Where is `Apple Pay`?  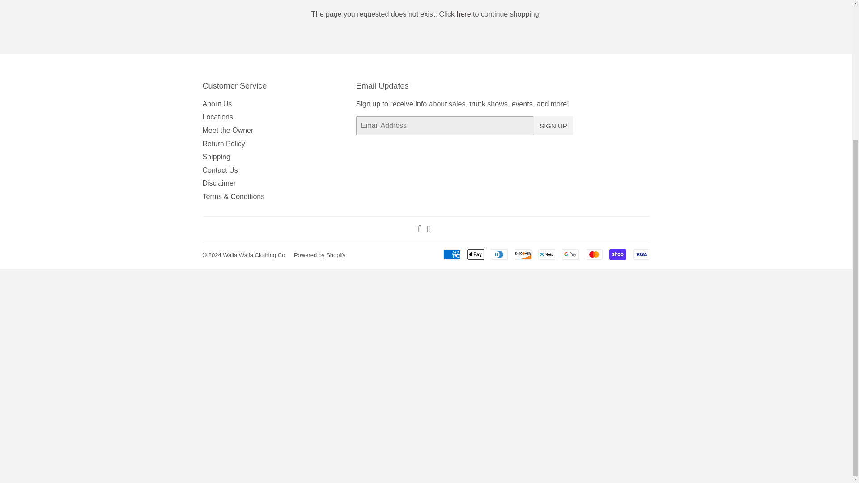 Apple Pay is located at coordinates (476, 254).